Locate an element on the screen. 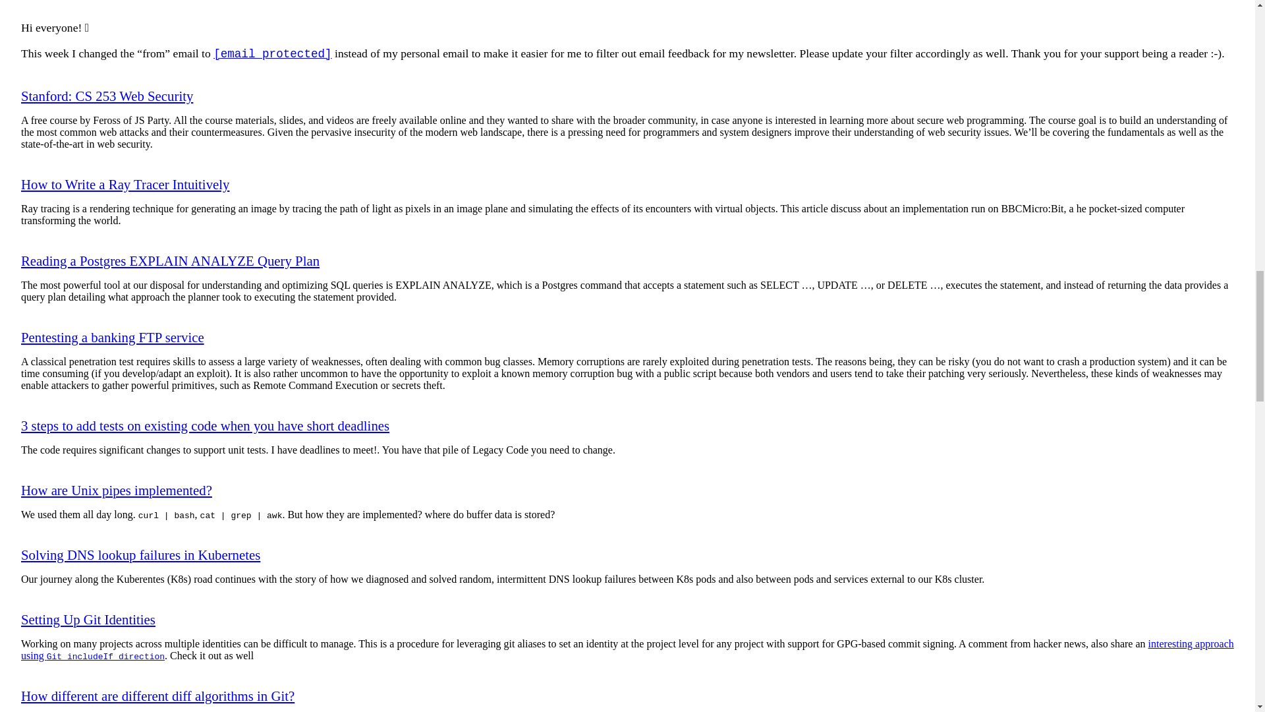 Image resolution: width=1265 pixels, height=712 pixels. interesting approach using Git includeIf direction is located at coordinates (627, 649).